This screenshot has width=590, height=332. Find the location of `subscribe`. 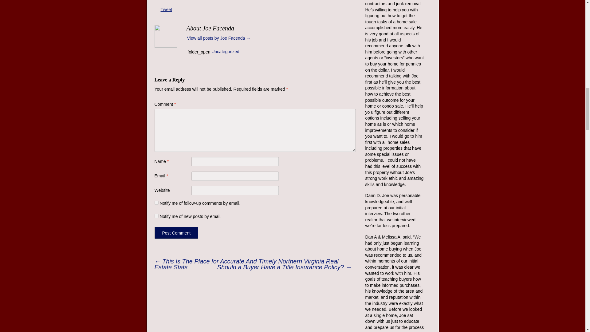

subscribe is located at coordinates (156, 203).